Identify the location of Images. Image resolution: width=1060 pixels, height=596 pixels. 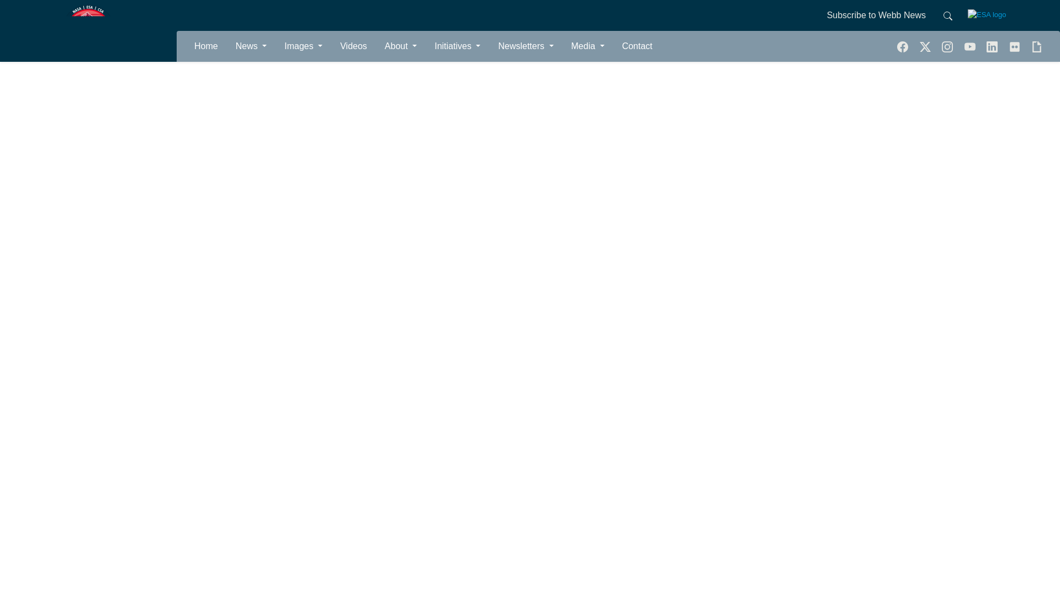
(303, 46).